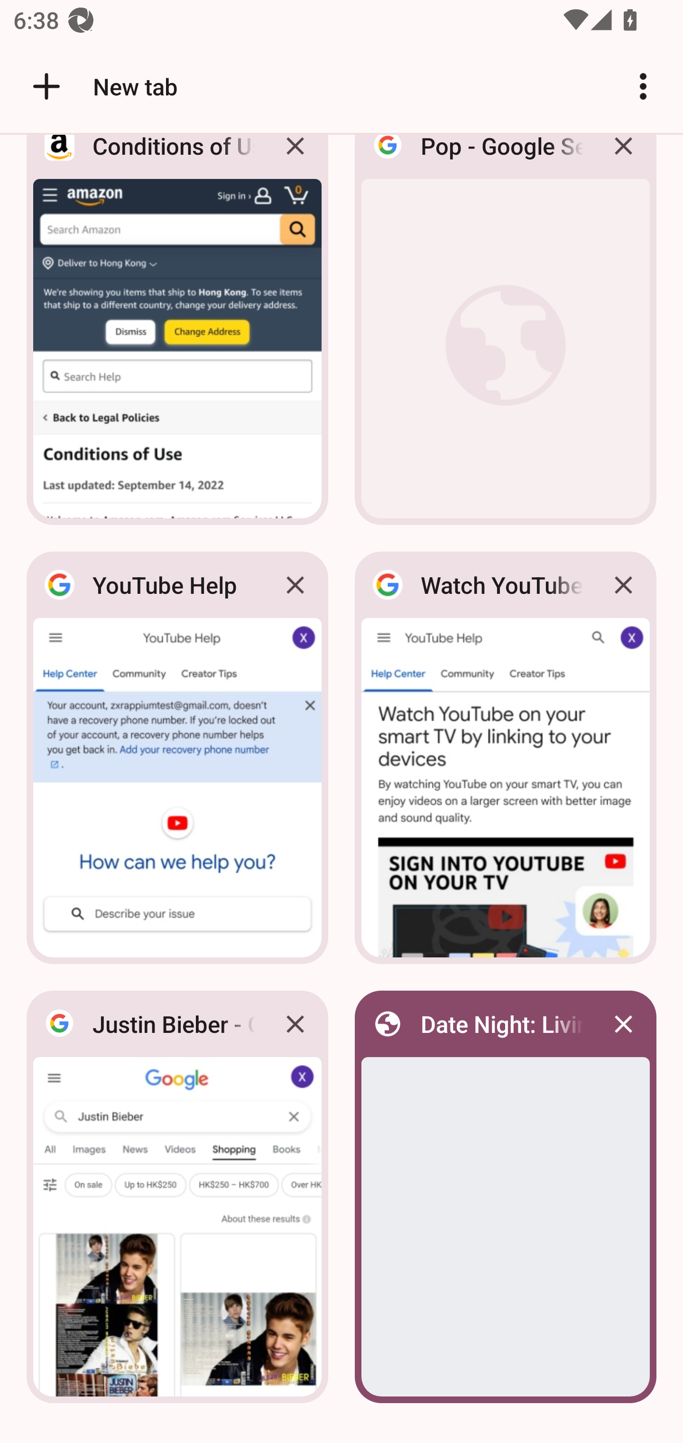  What do you see at coordinates (295, 585) in the screenshot?
I see `Close YouTube Help tab` at bounding box center [295, 585].